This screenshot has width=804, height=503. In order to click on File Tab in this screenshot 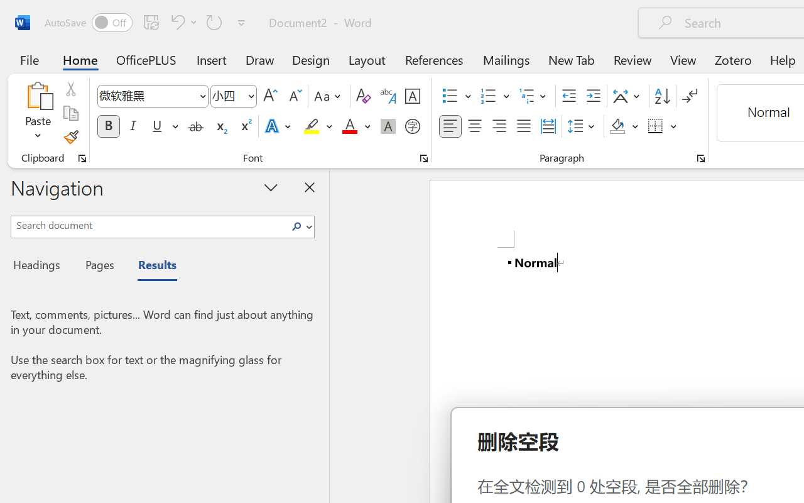, I will do `click(29, 59)`.